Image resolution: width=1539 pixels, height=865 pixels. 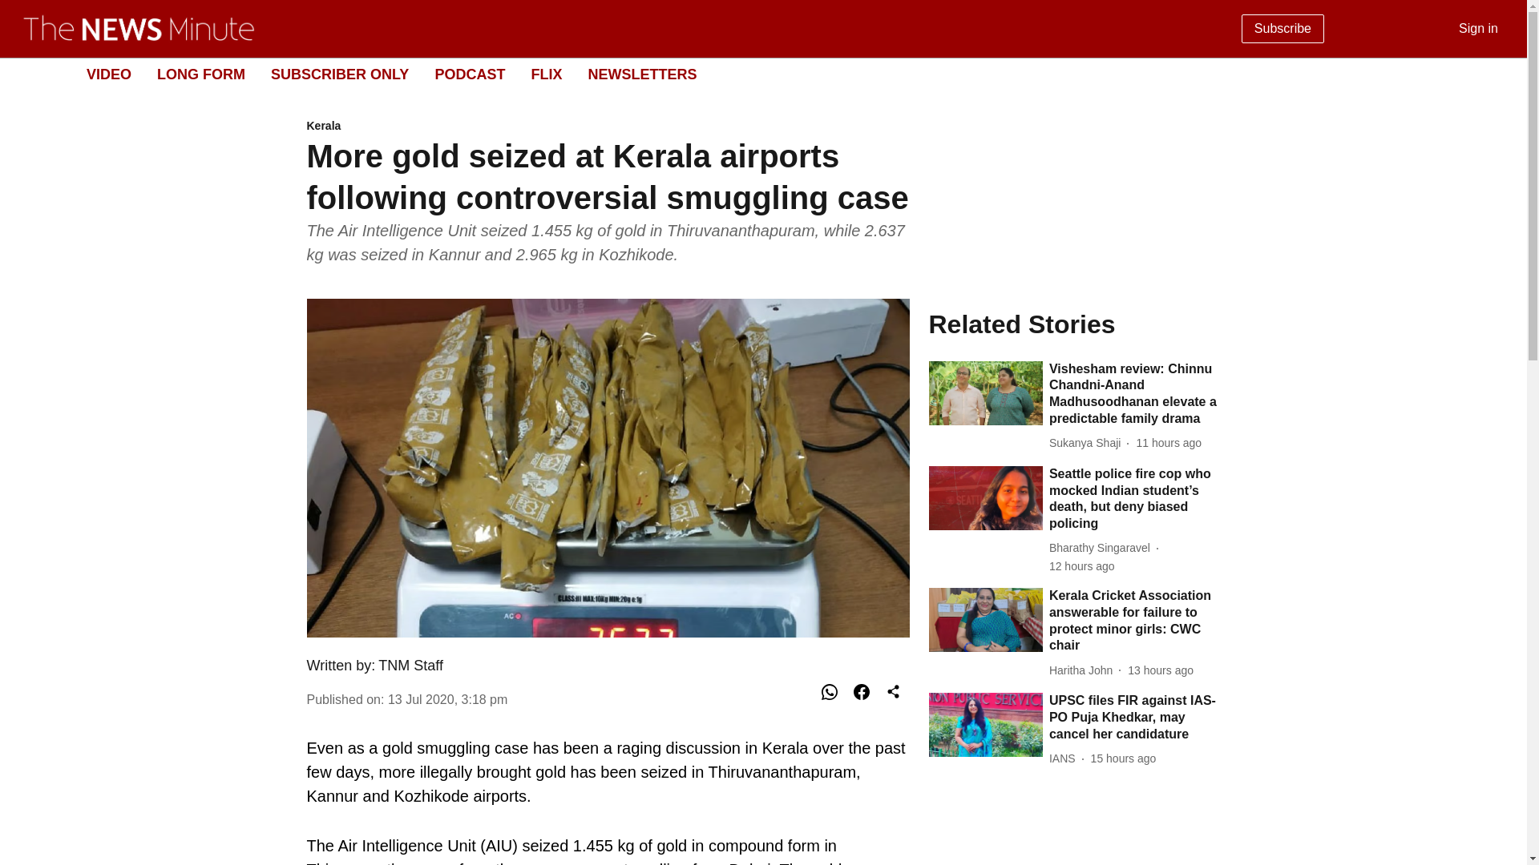 What do you see at coordinates (546, 74) in the screenshot?
I see `SUBSCRIBER ONLY` at bounding box center [546, 74].